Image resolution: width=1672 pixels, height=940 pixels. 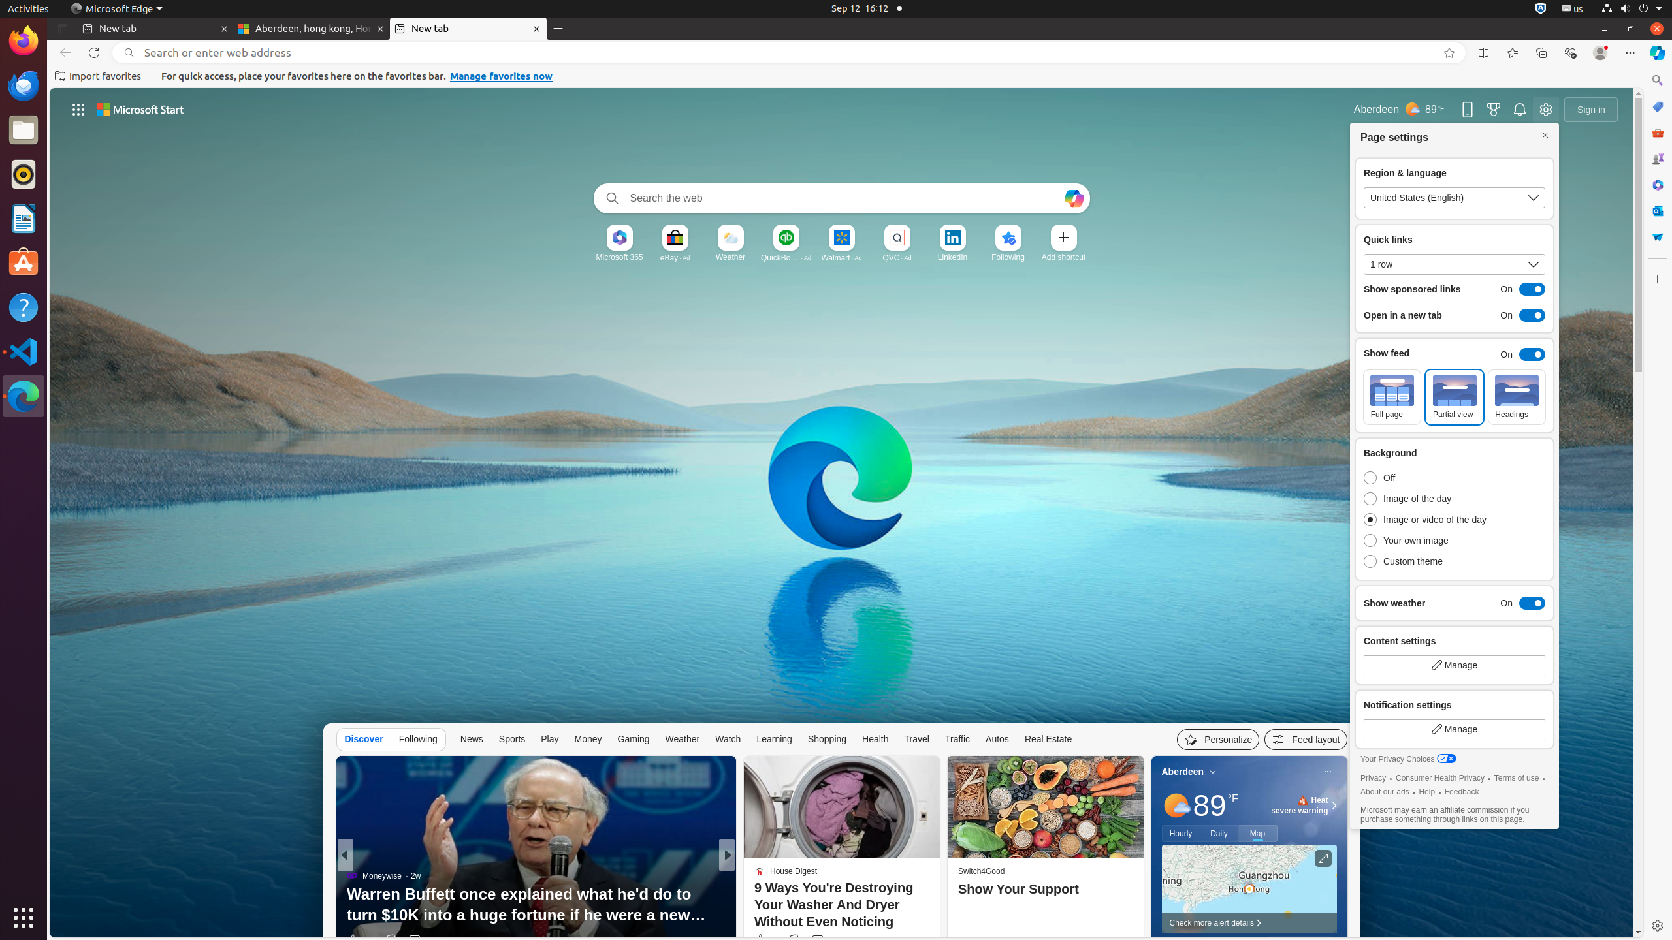 What do you see at coordinates (1484, 53) in the screenshot?
I see `Split screen` at bounding box center [1484, 53].